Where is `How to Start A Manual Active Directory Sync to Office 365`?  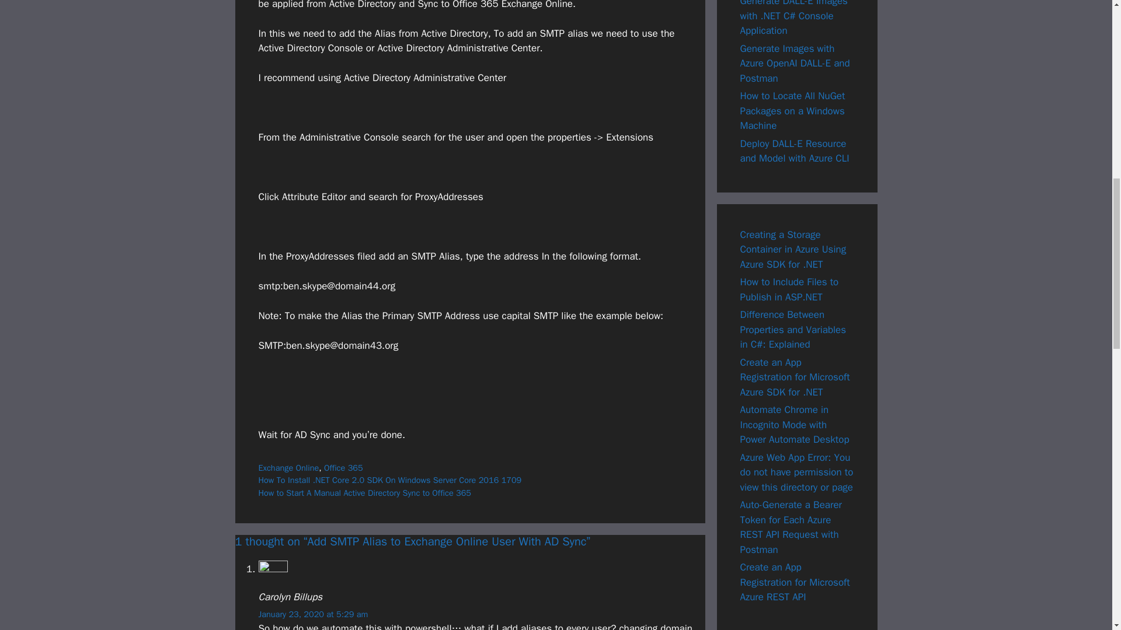 How to Start A Manual Active Directory Sync to Office 365 is located at coordinates (364, 492).